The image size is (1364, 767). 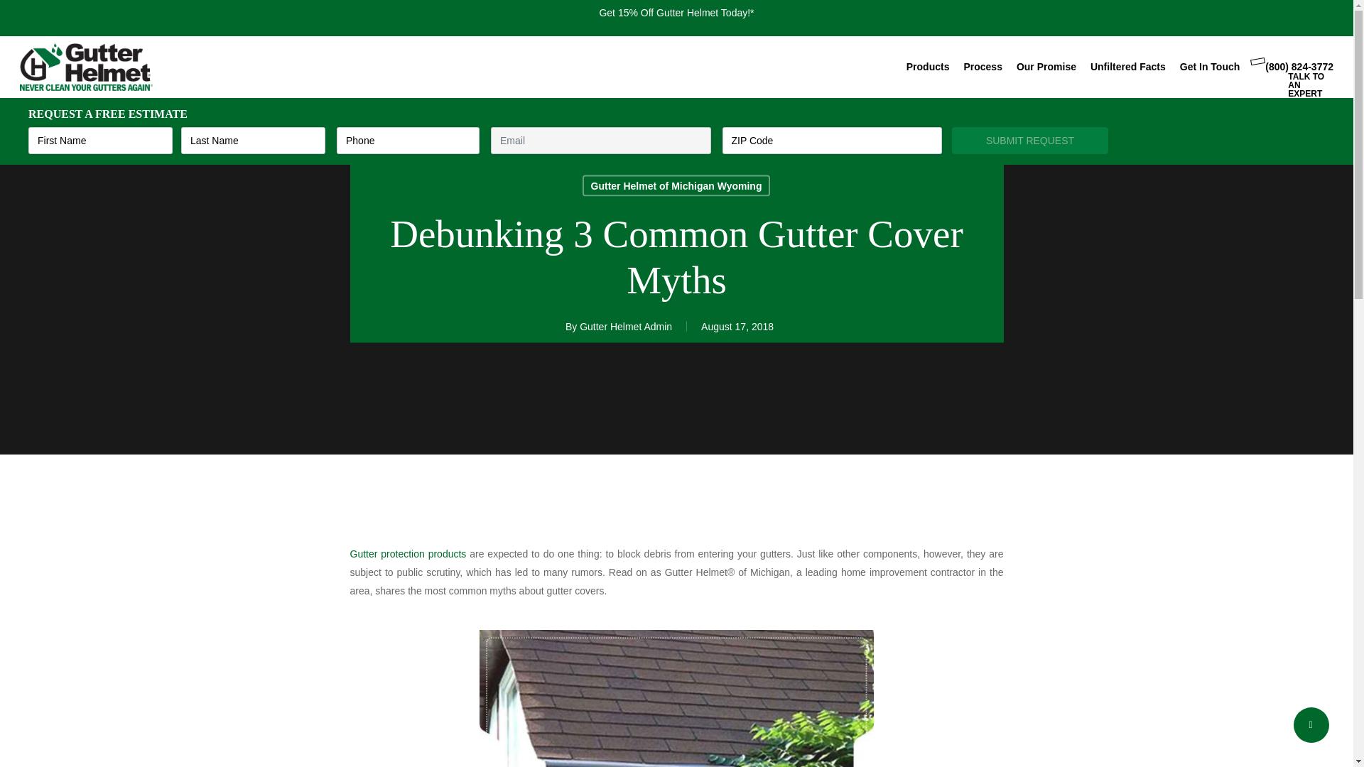 I want to click on Products, so click(x=928, y=67).